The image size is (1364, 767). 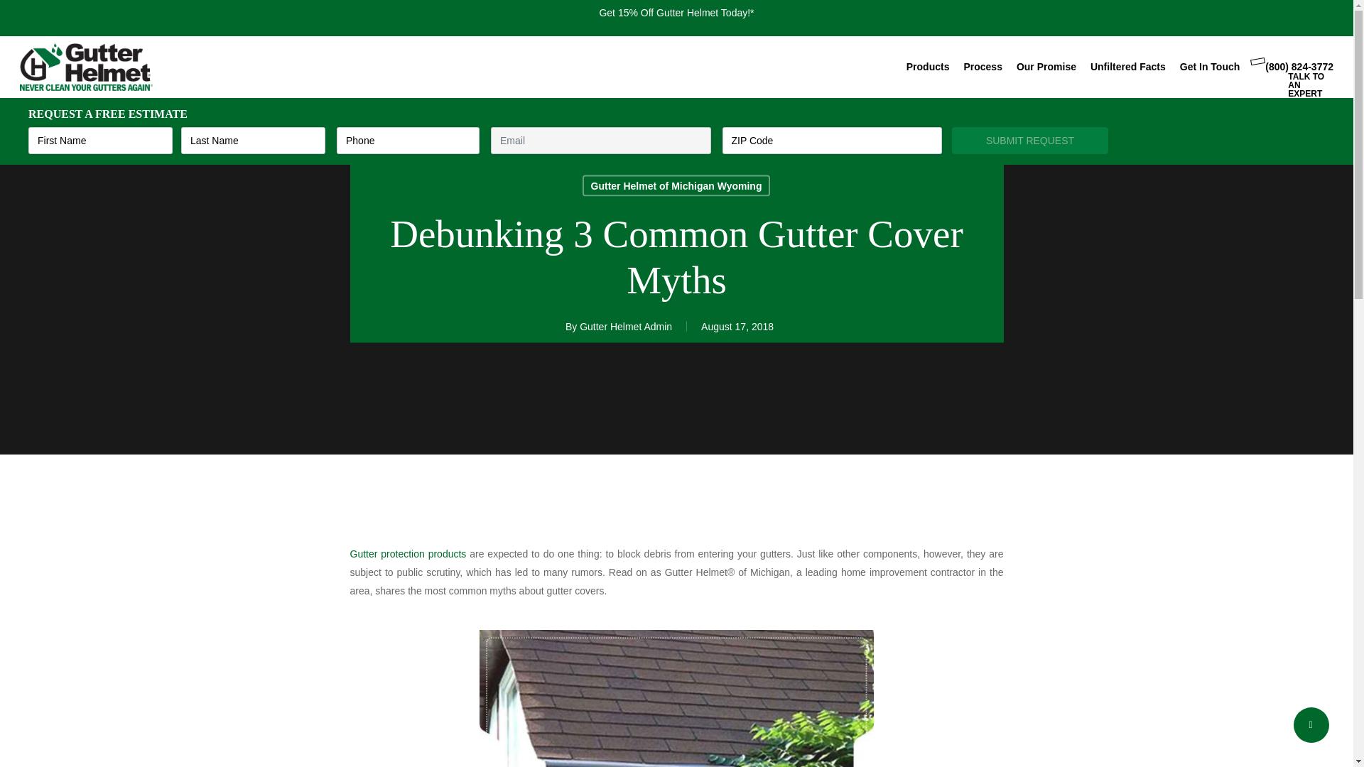 I want to click on Products, so click(x=928, y=67).